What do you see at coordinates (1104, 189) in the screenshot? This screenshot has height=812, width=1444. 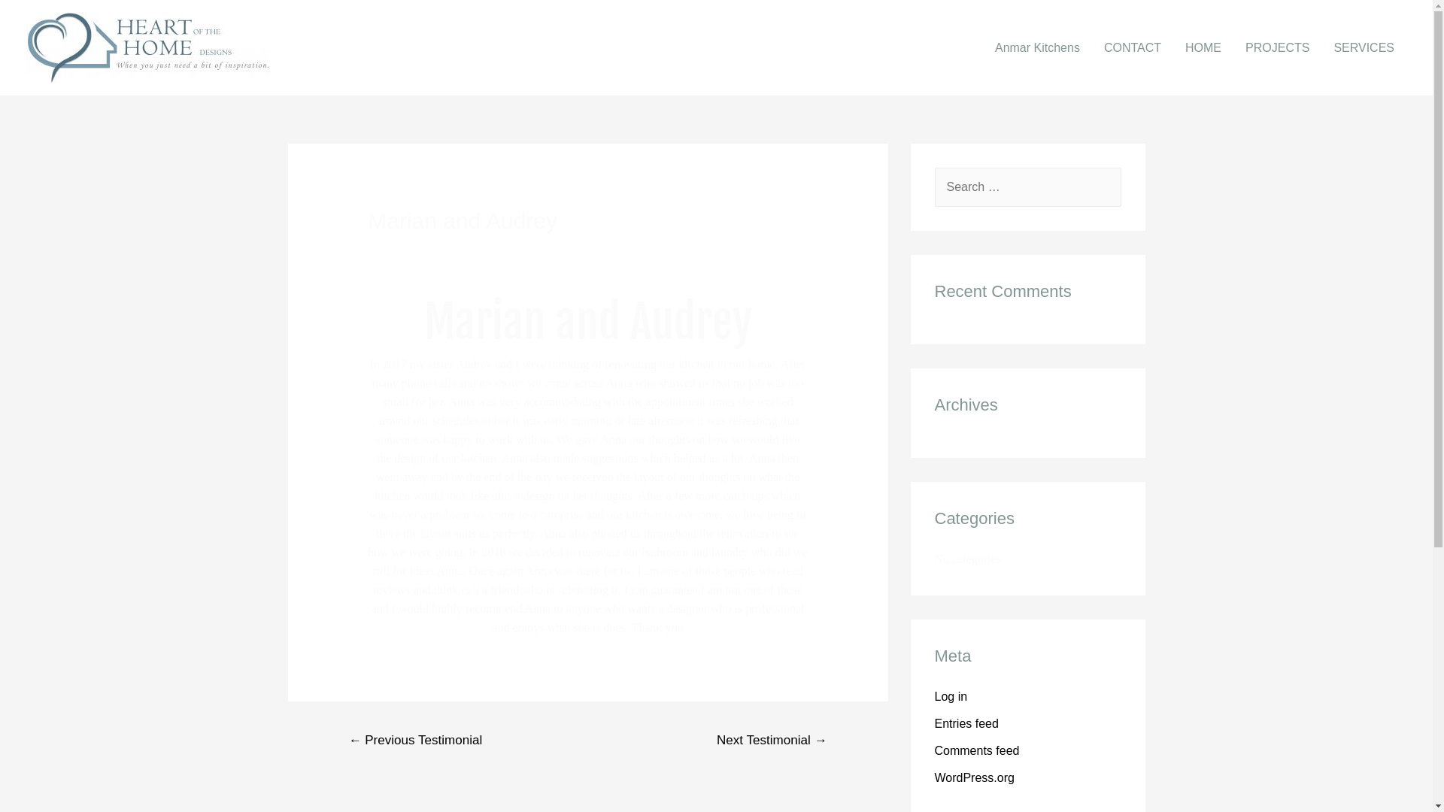 I see `Search` at bounding box center [1104, 189].